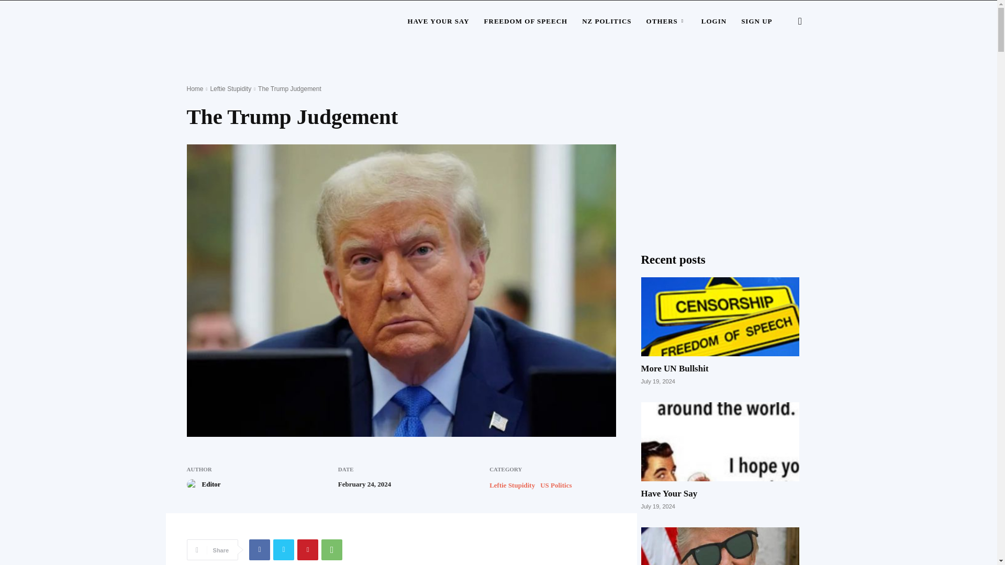  I want to click on SIGN UP, so click(756, 21).